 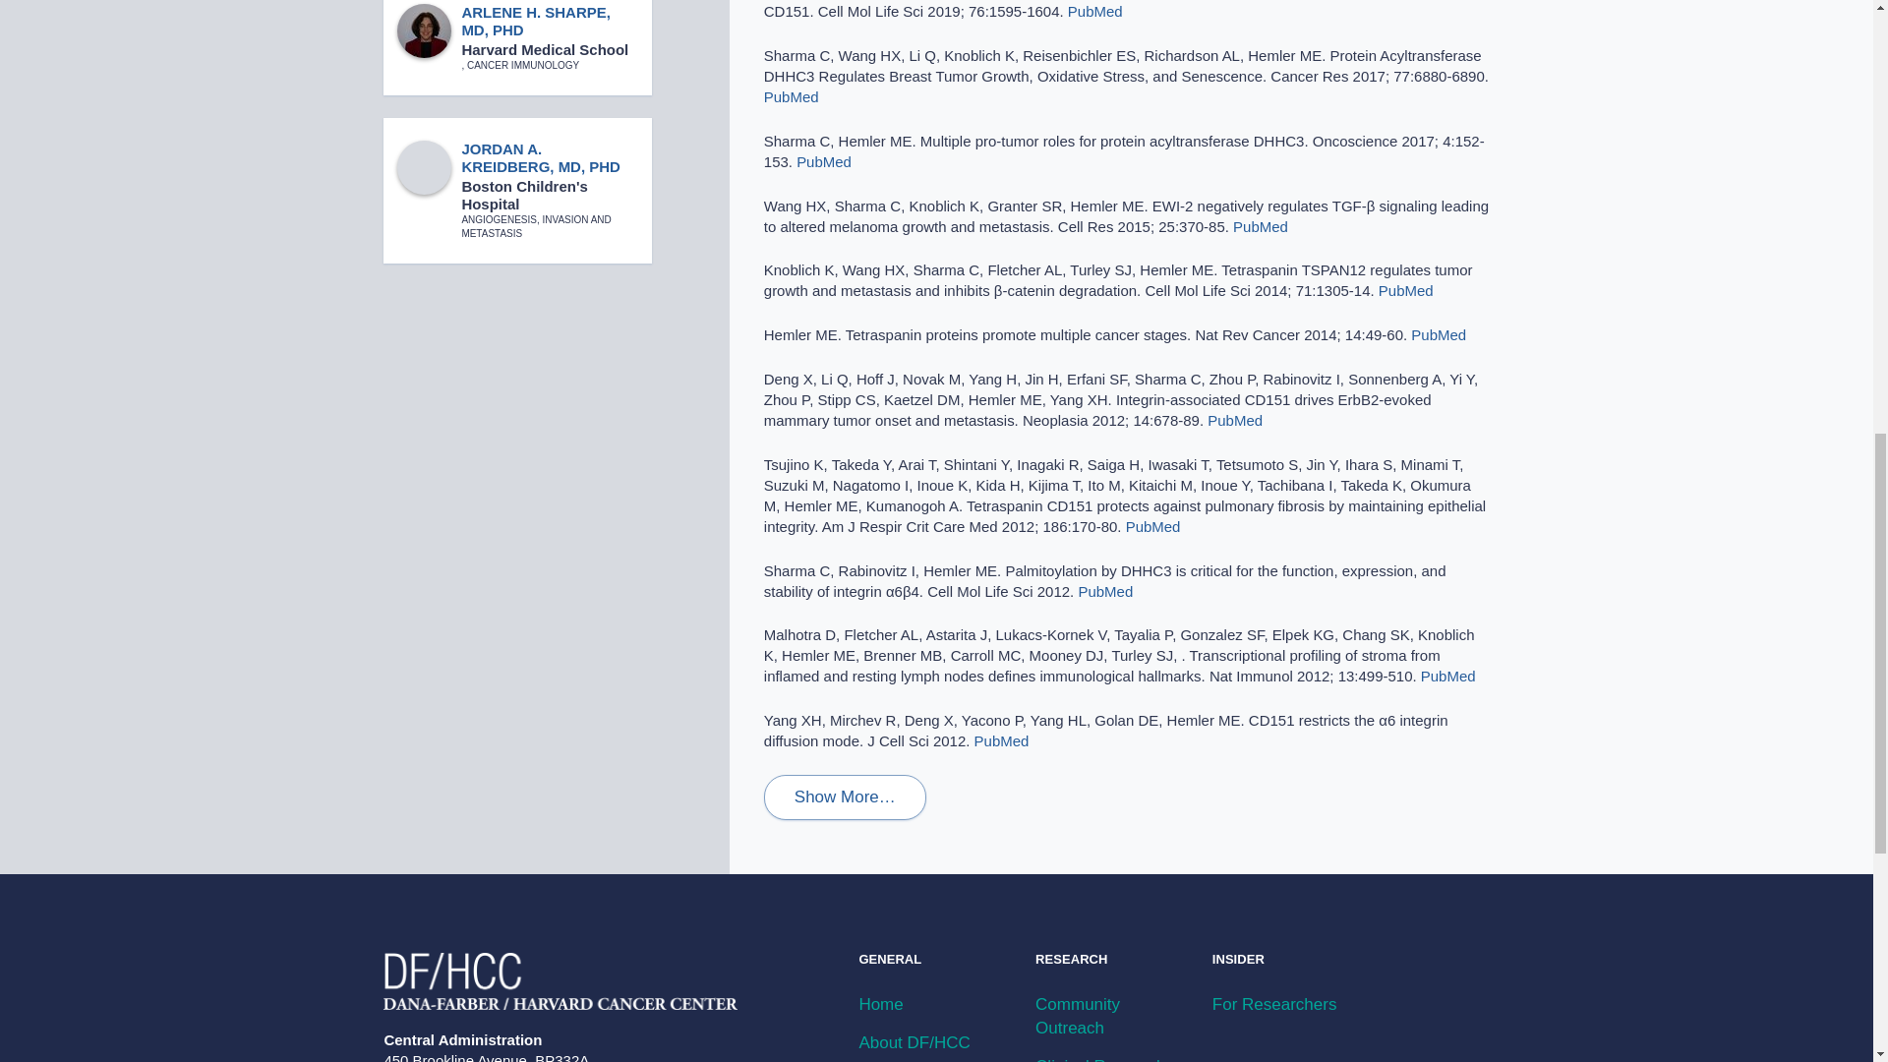 What do you see at coordinates (1152, 527) in the screenshot?
I see `PubMed` at bounding box center [1152, 527].